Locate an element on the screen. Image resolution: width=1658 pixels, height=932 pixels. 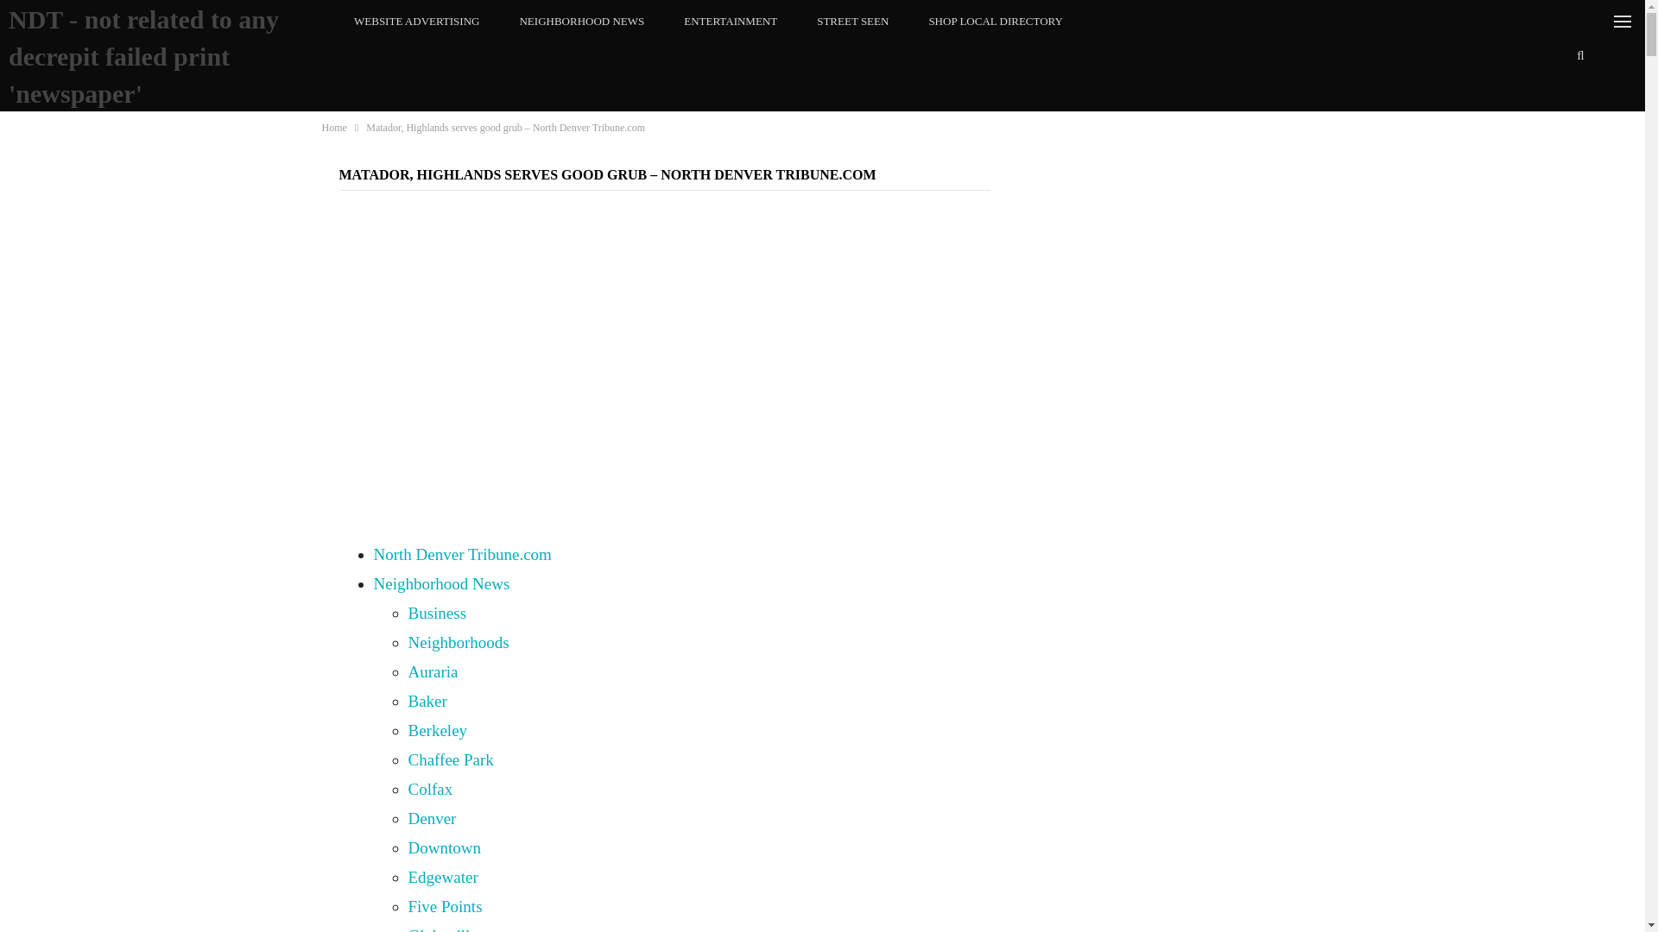
Denver is located at coordinates (432, 818).